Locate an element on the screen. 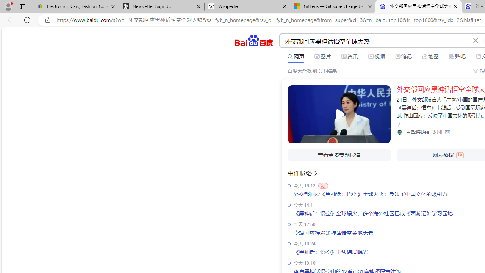  AutomationID: kw is located at coordinates (375, 41).